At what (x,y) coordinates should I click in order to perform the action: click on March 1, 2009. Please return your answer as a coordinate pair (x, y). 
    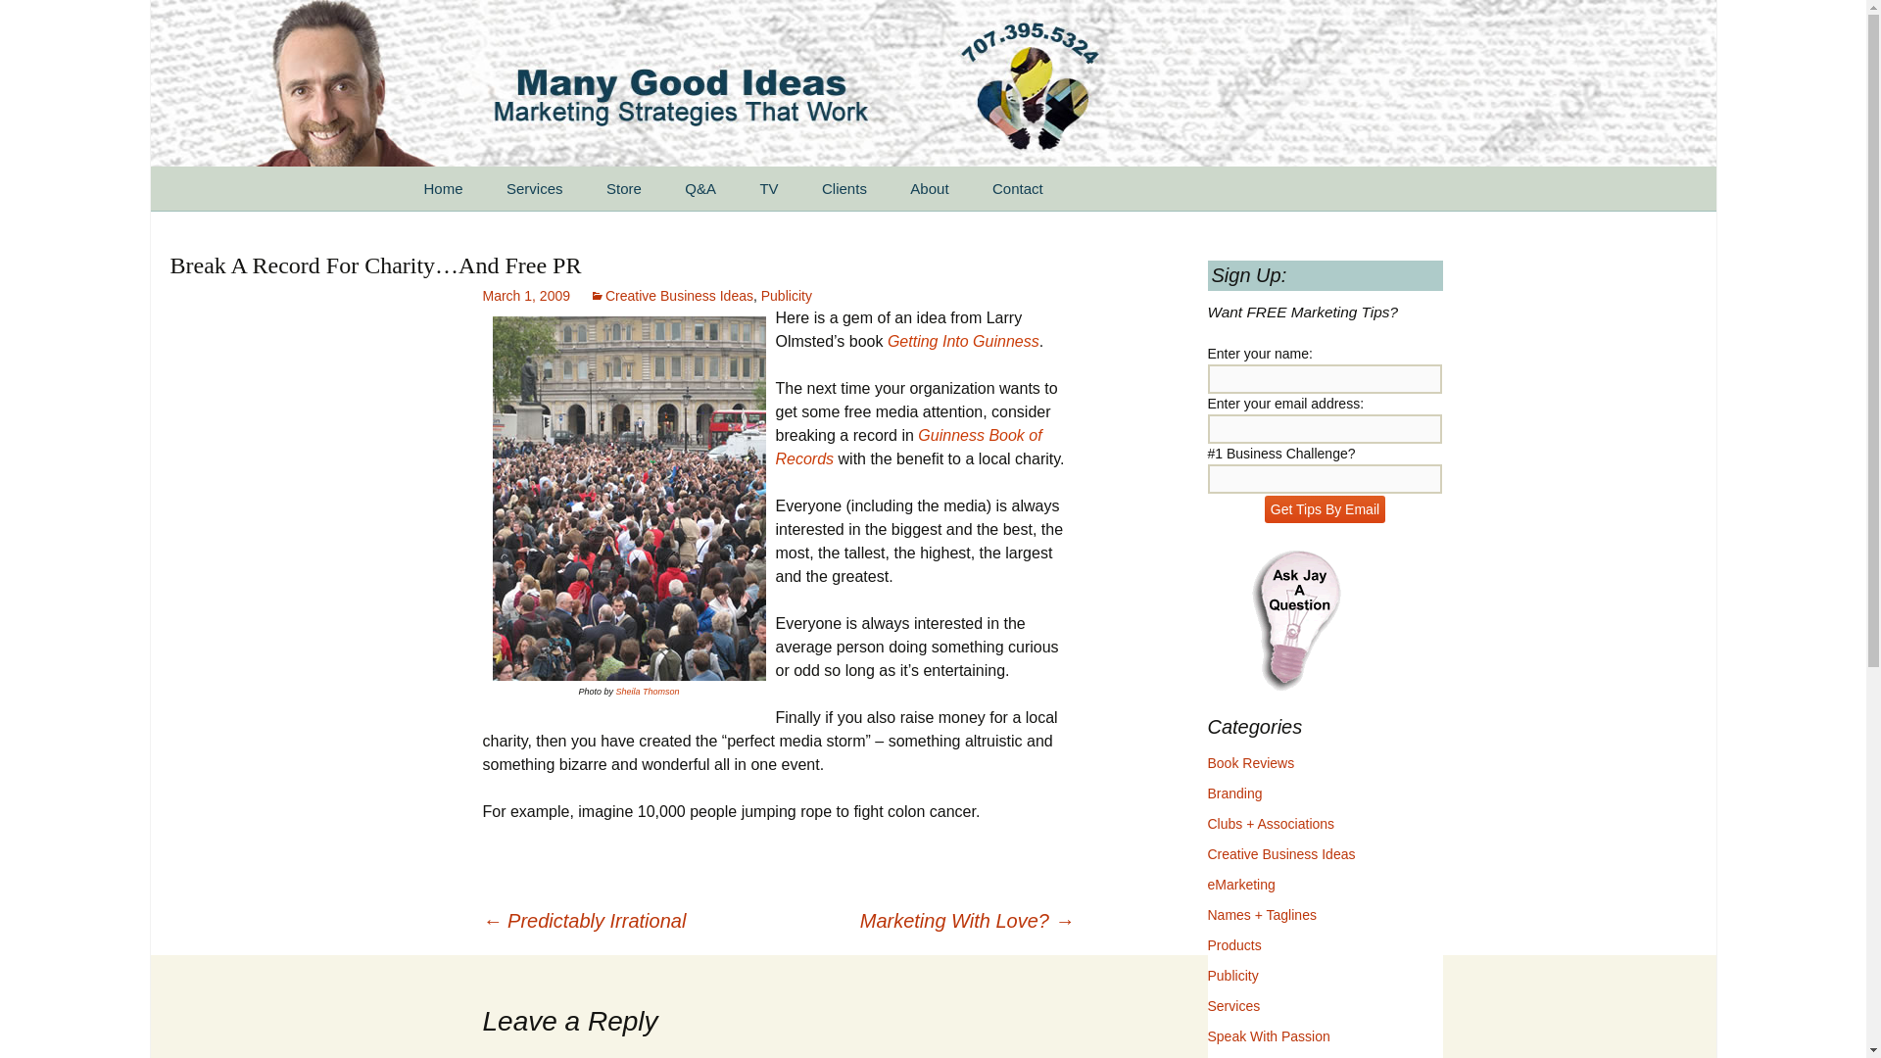
    Looking at the image, I should click on (525, 295).